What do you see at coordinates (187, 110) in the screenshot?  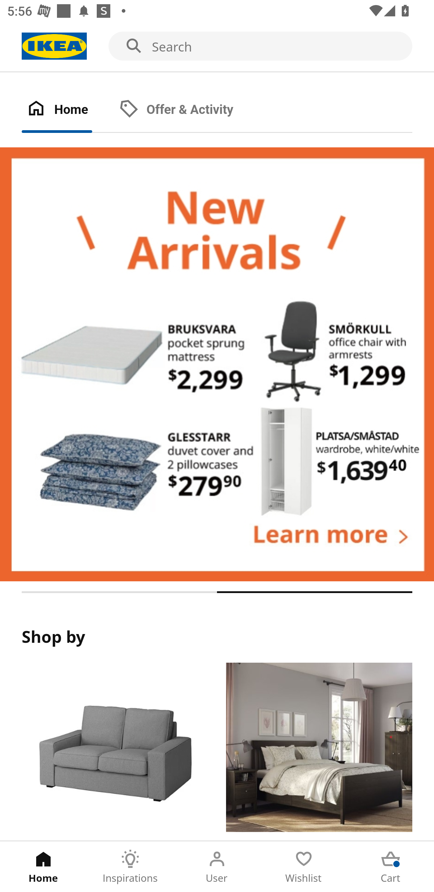 I see `Offer & Activity
Tab 2 of 2` at bounding box center [187, 110].